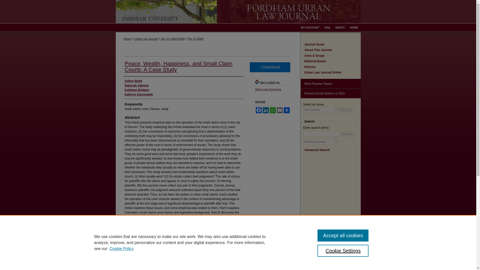 The width and height of the screenshot is (480, 270). Describe the element at coordinates (146, 38) in the screenshot. I see `Urban Law Journal` at that location.